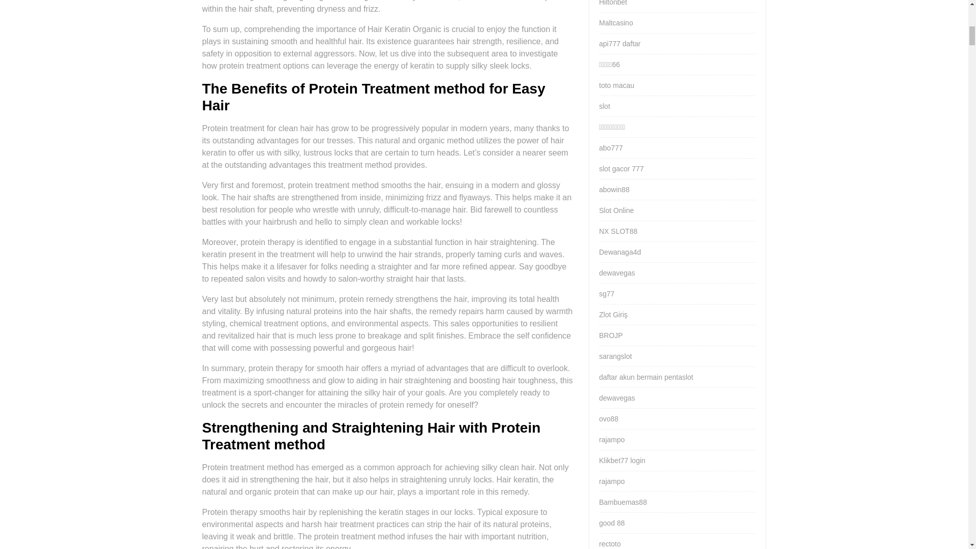 The width and height of the screenshot is (976, 549). I want to click on api777 daftar, so click(619, 43).